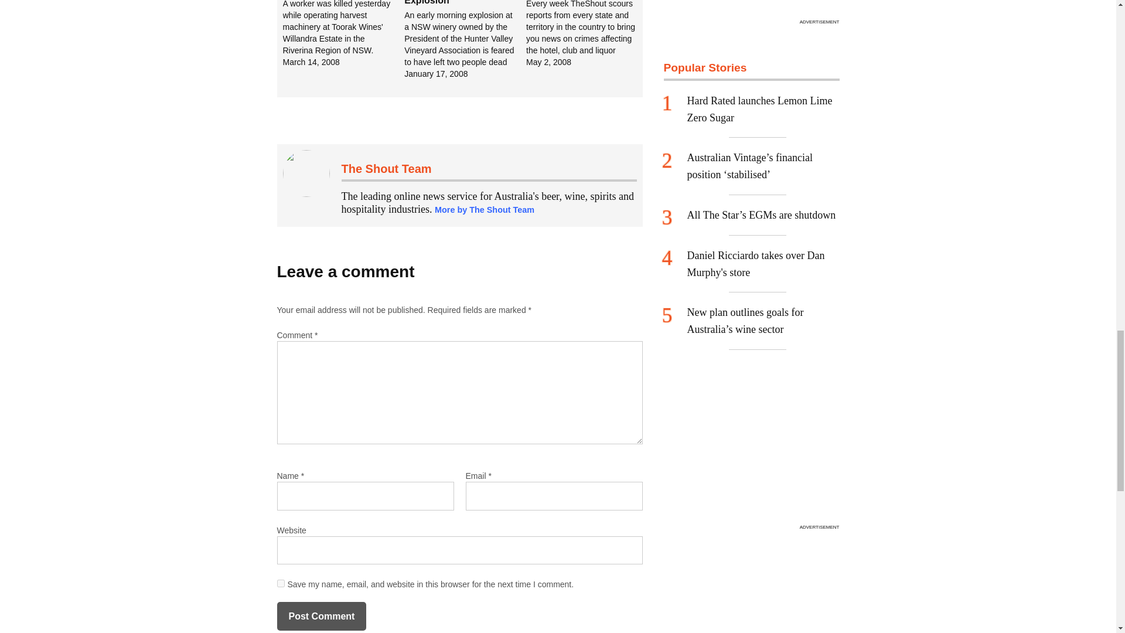 The image size is (1125, 633). Describe the element at coordinates (751, 447) in the screenshot. I see `3rd party ad content` at that location.